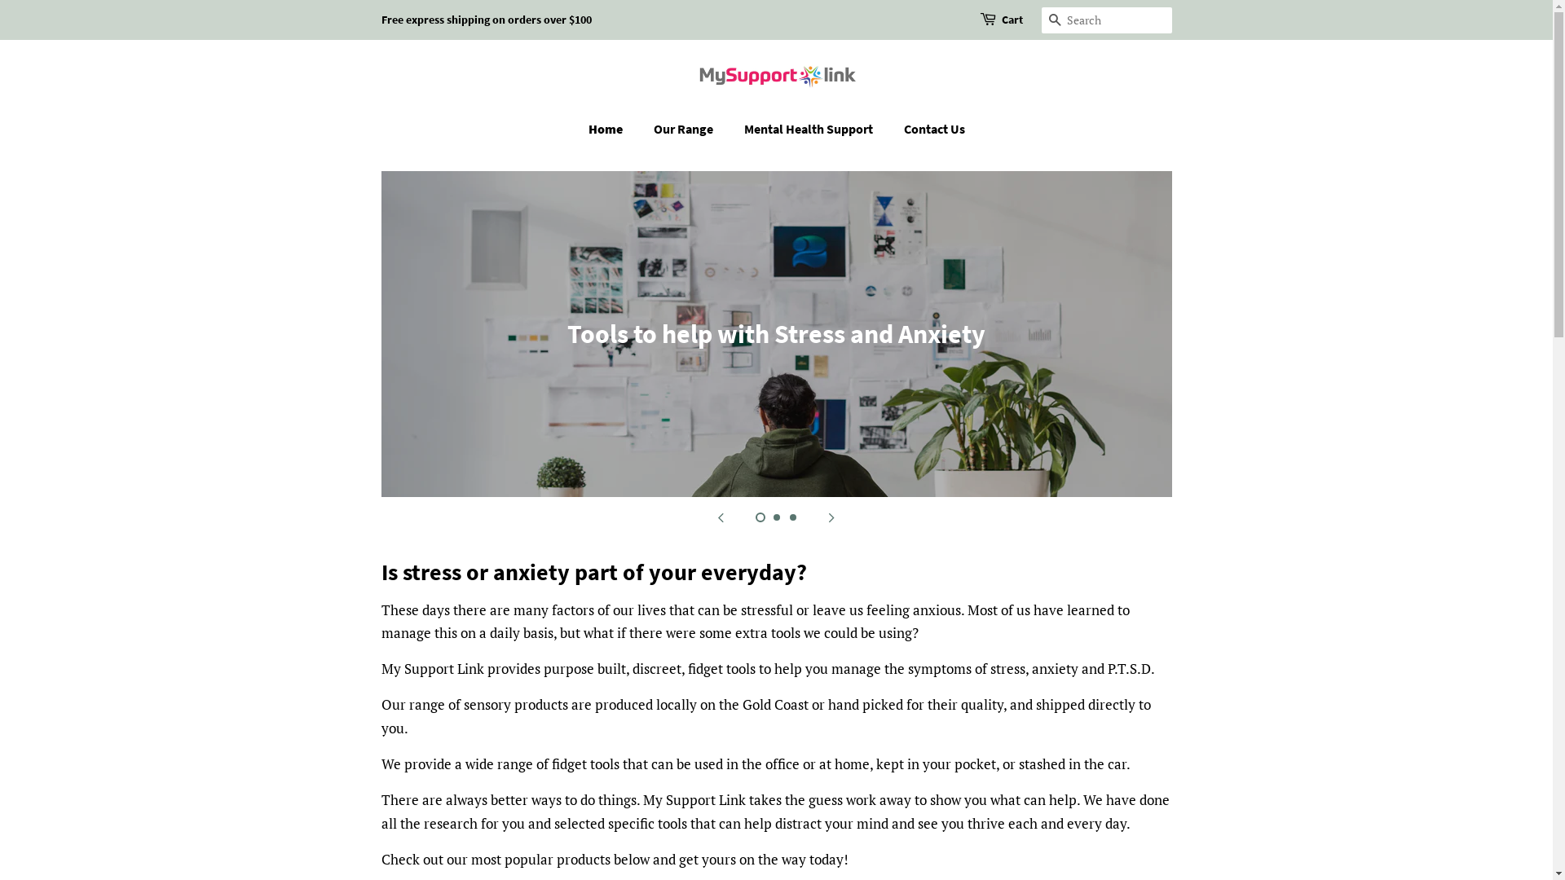 The width and height of the screenshot is (1565, 880). Describe the element at coordinates (1012, 20) in the screenshot. I see `Cart` at that location.